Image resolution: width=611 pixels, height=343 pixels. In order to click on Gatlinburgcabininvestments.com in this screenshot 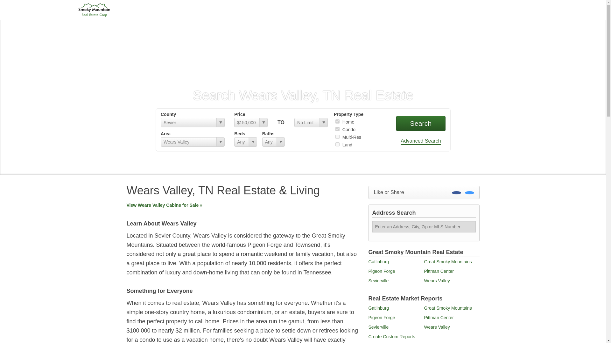, I will do `click(94, 10)`.